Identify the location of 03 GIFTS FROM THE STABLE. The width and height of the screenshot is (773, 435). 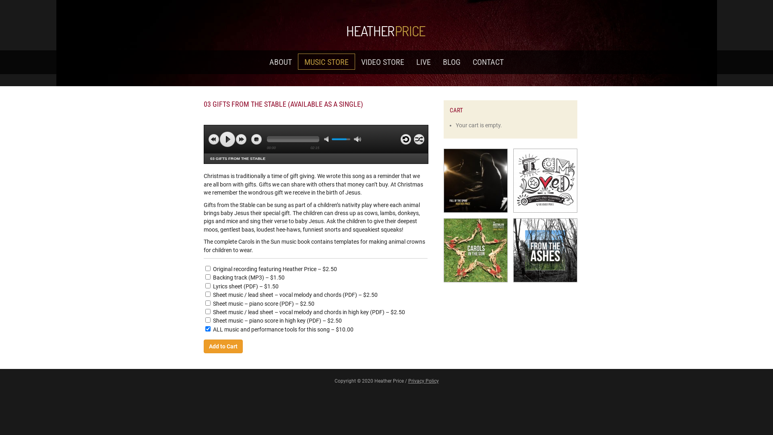
(238, 159).